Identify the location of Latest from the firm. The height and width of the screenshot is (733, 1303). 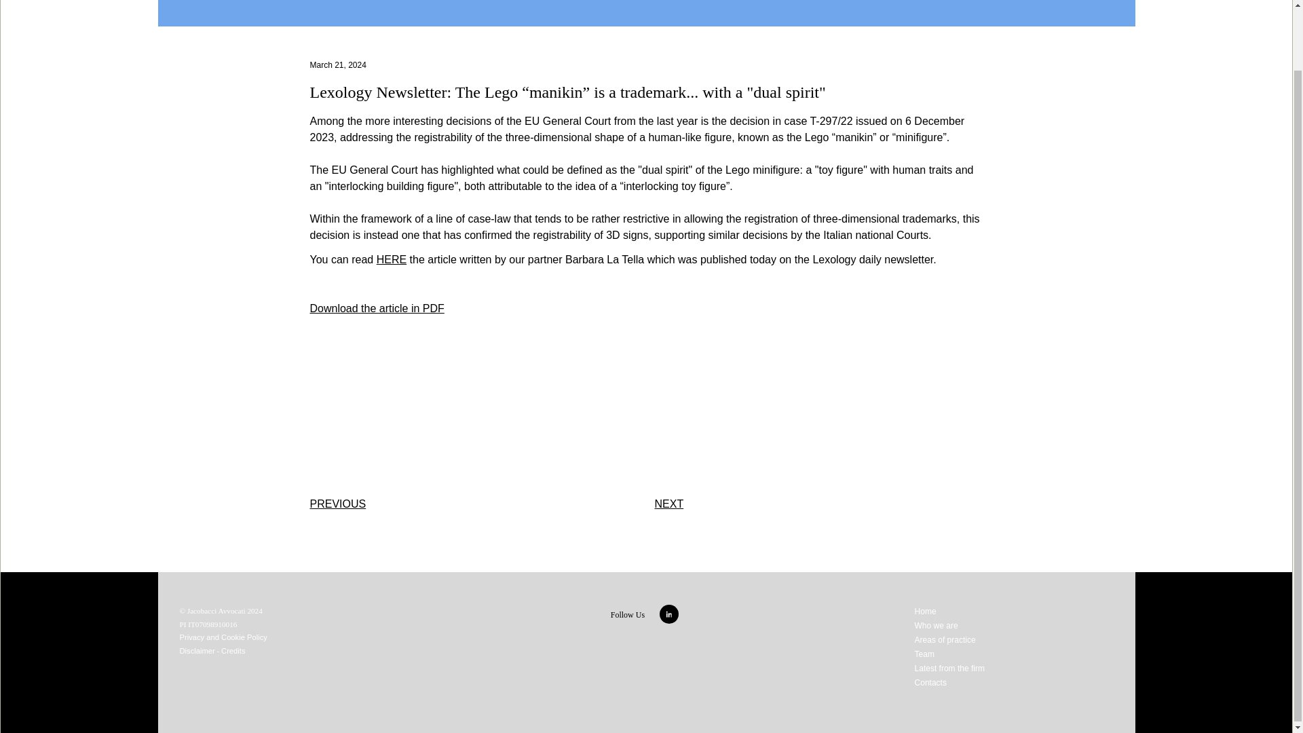
(949, 669).